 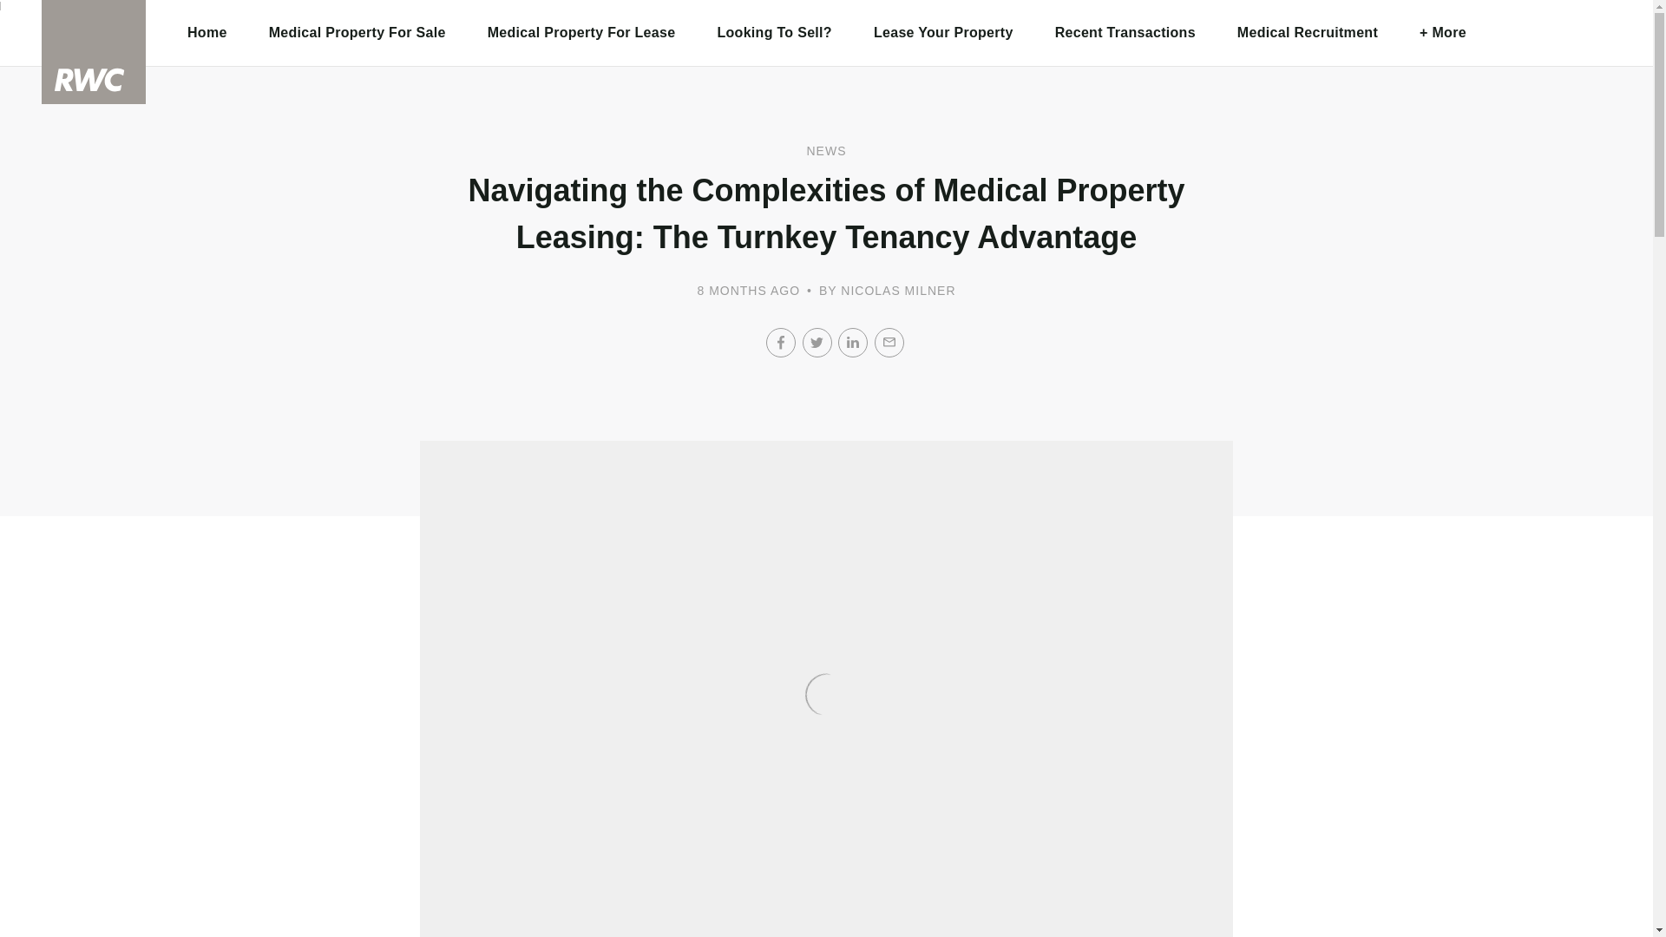 I want to click on Home, so click(x=207, y=33).